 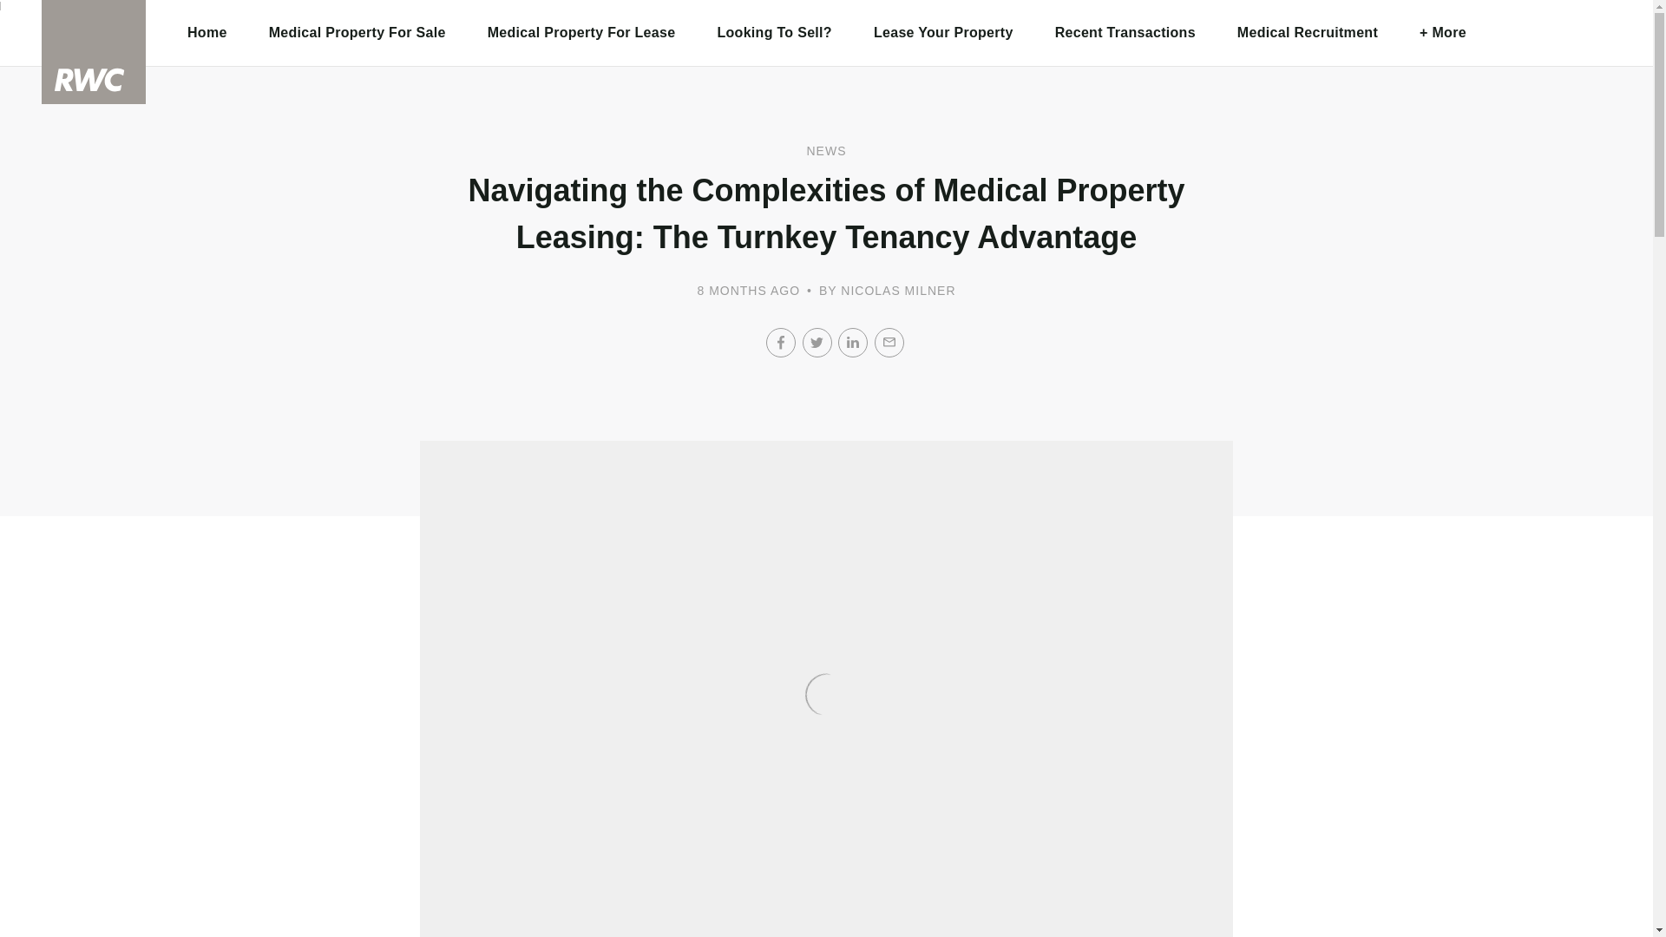 I want to click on Home, so click(x=207, y=33).